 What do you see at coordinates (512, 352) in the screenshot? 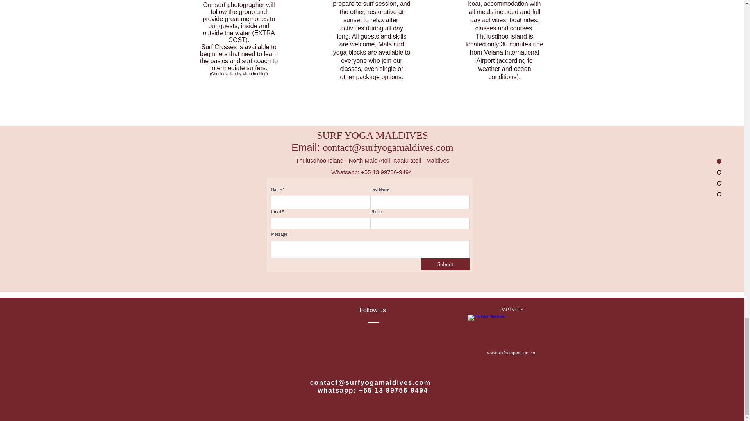
I see `www.surfcamp-online.com` at bounding box center [512, 352].